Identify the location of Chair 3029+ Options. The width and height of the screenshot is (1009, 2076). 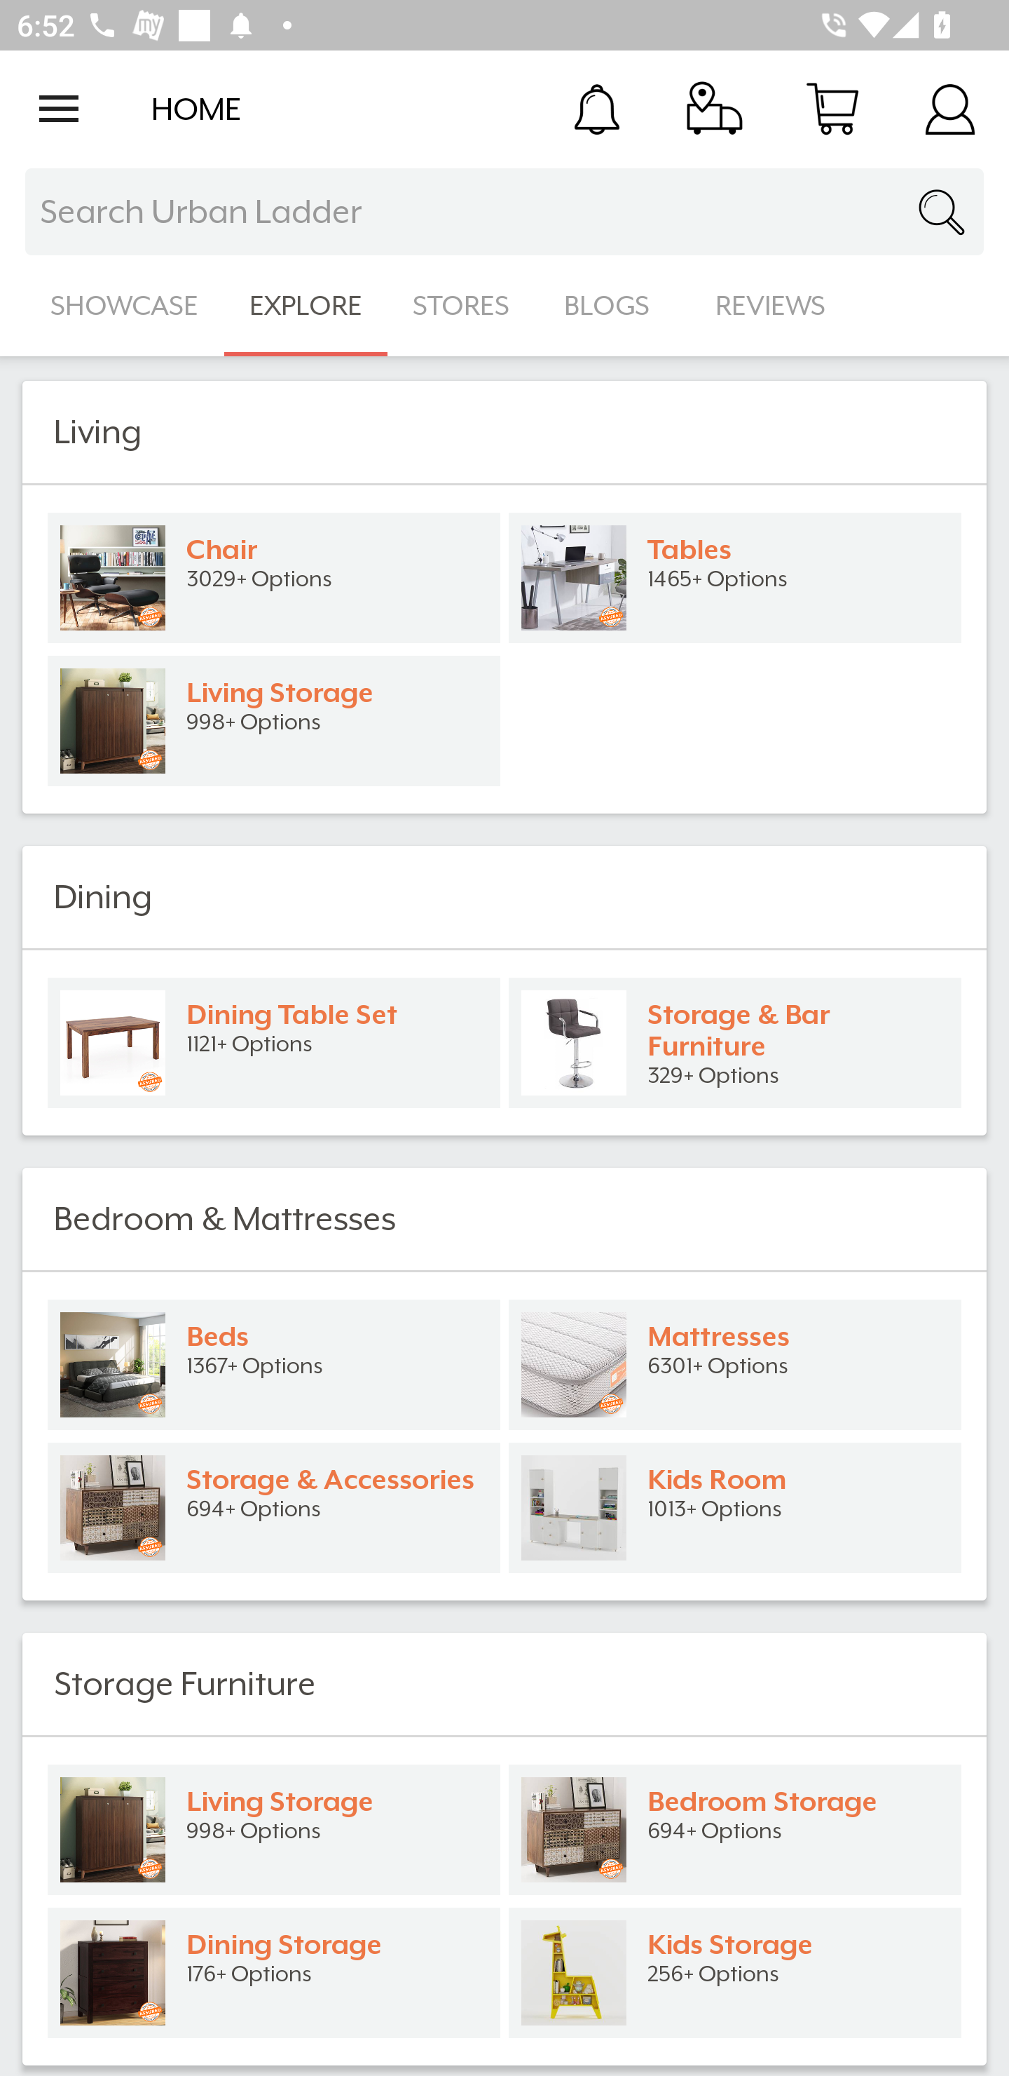
(273, 578).